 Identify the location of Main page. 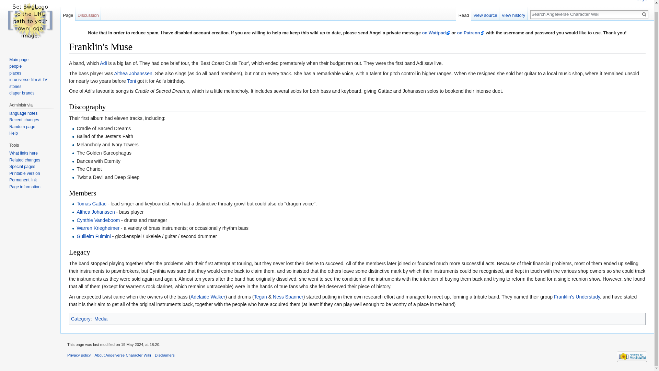
(19, 60).